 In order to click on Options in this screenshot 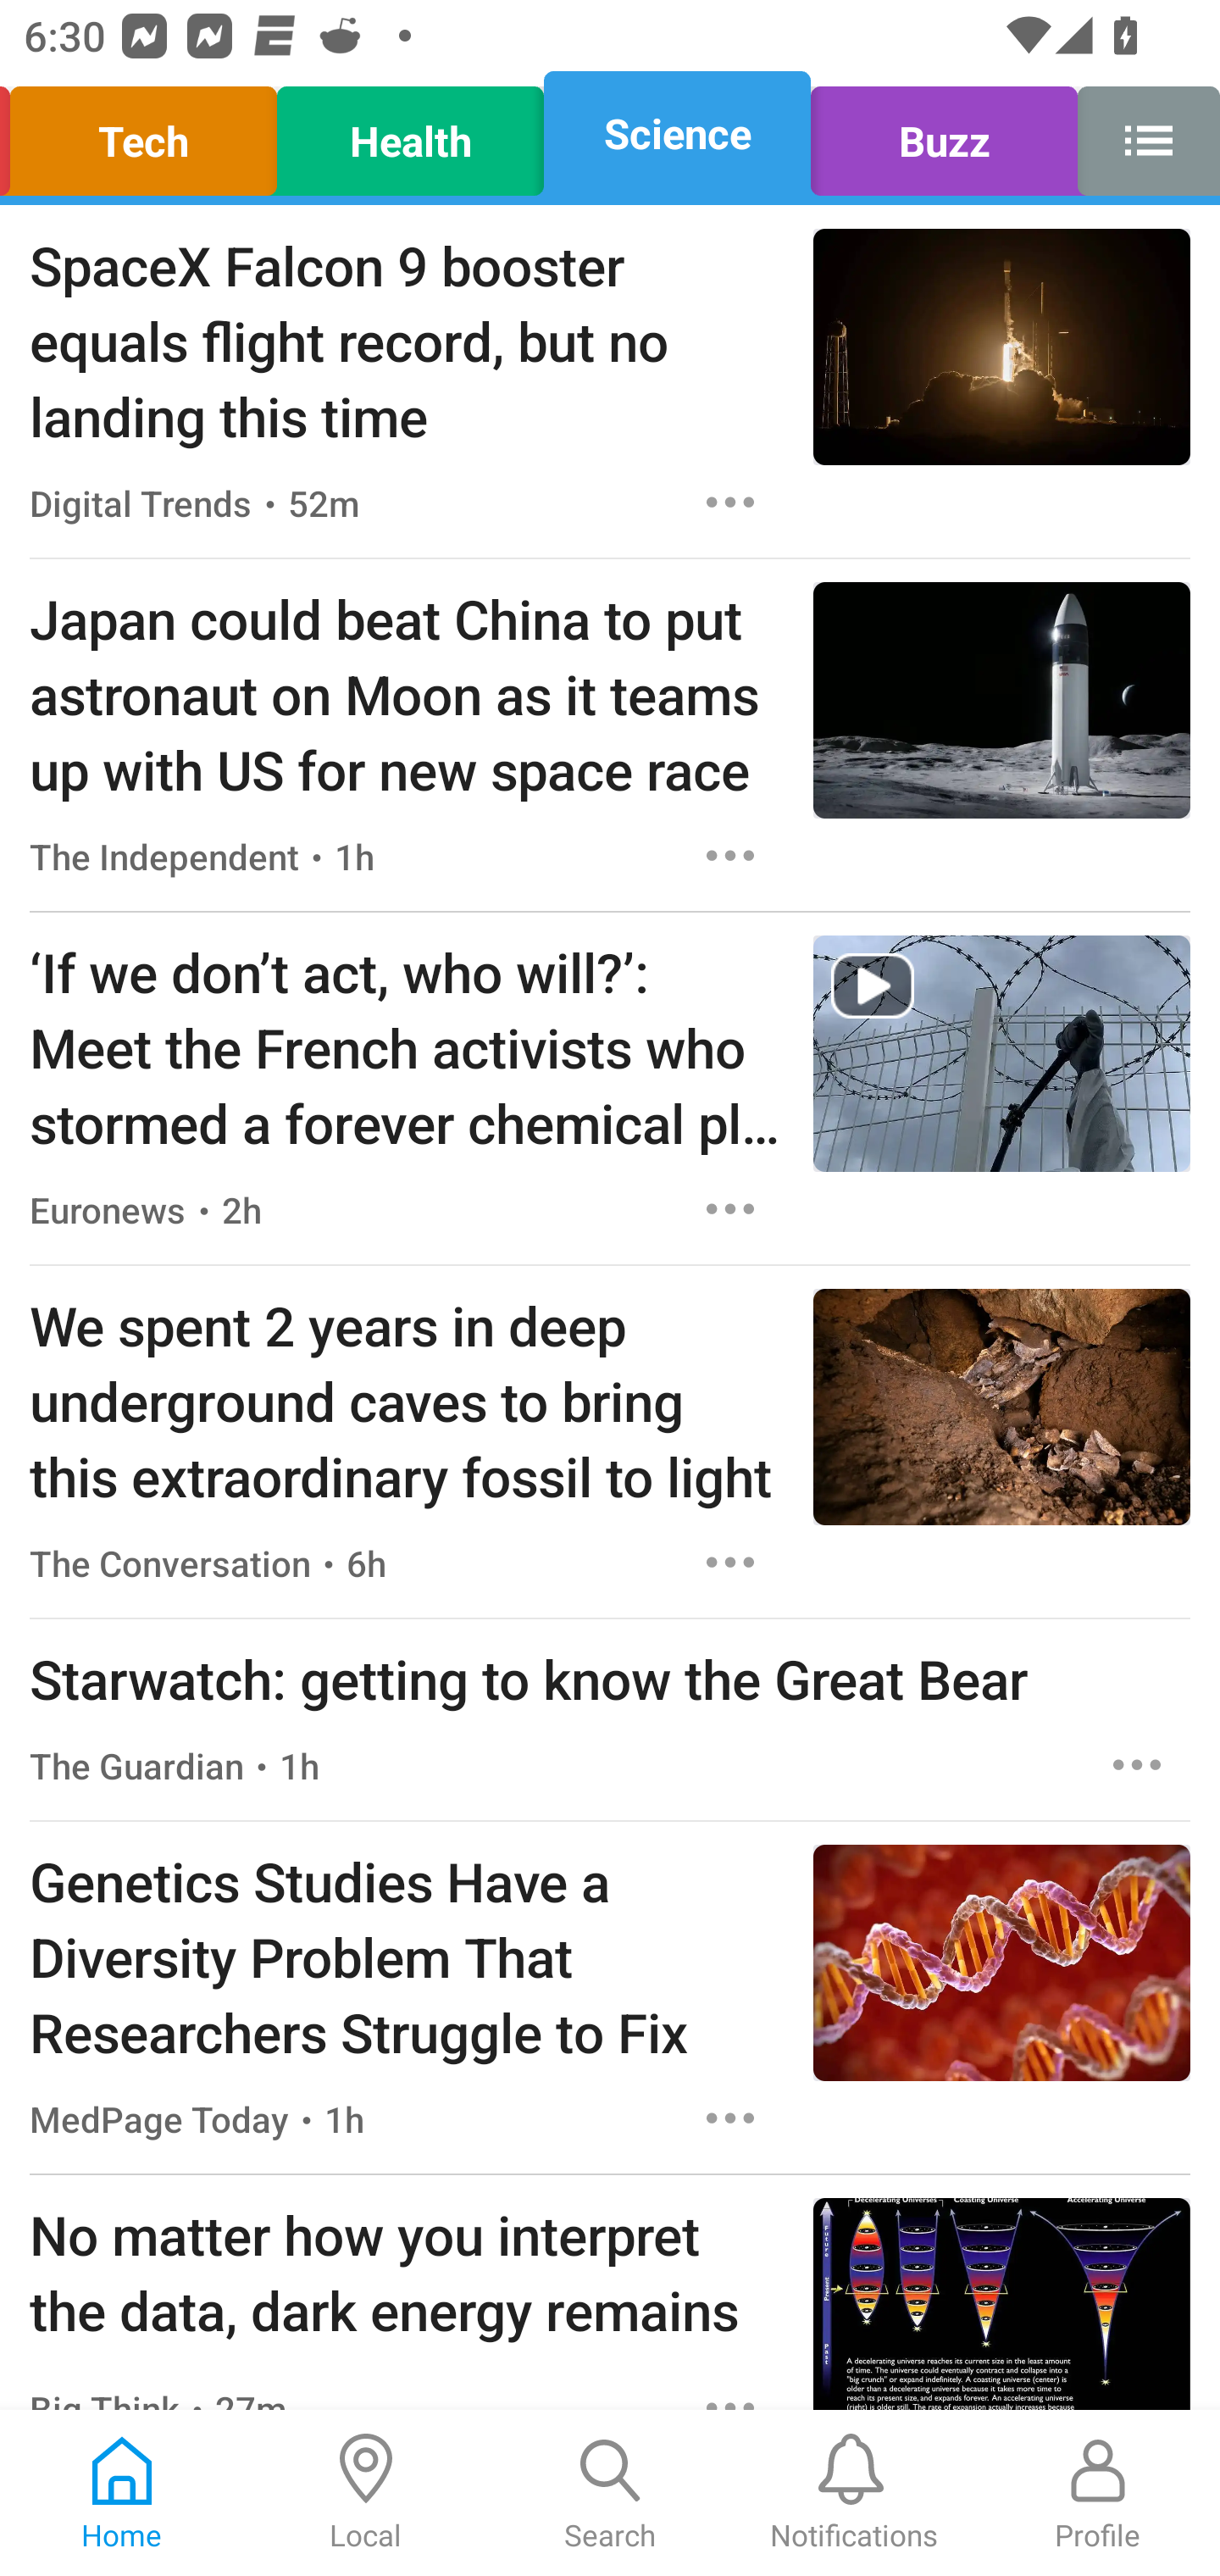, I will do `click(1137, 1764)`.